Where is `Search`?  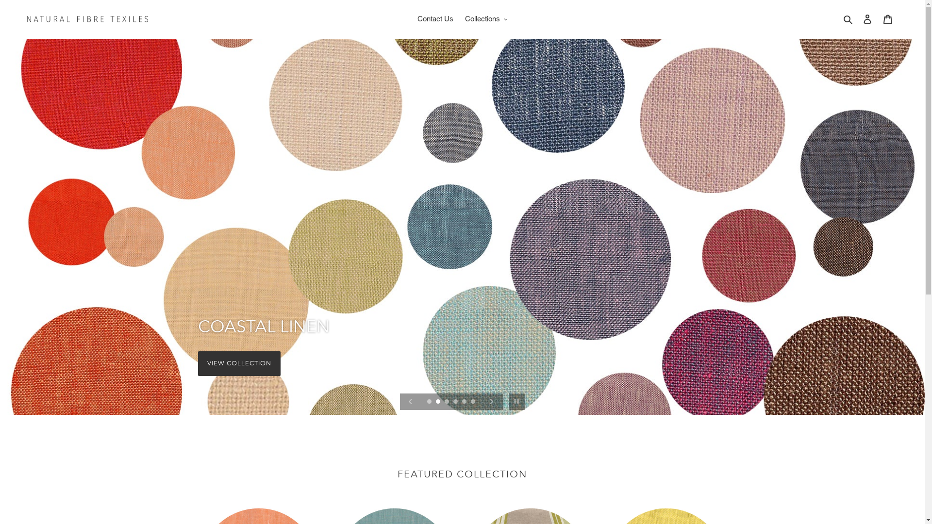 Search is located at coordinates (849, 19).